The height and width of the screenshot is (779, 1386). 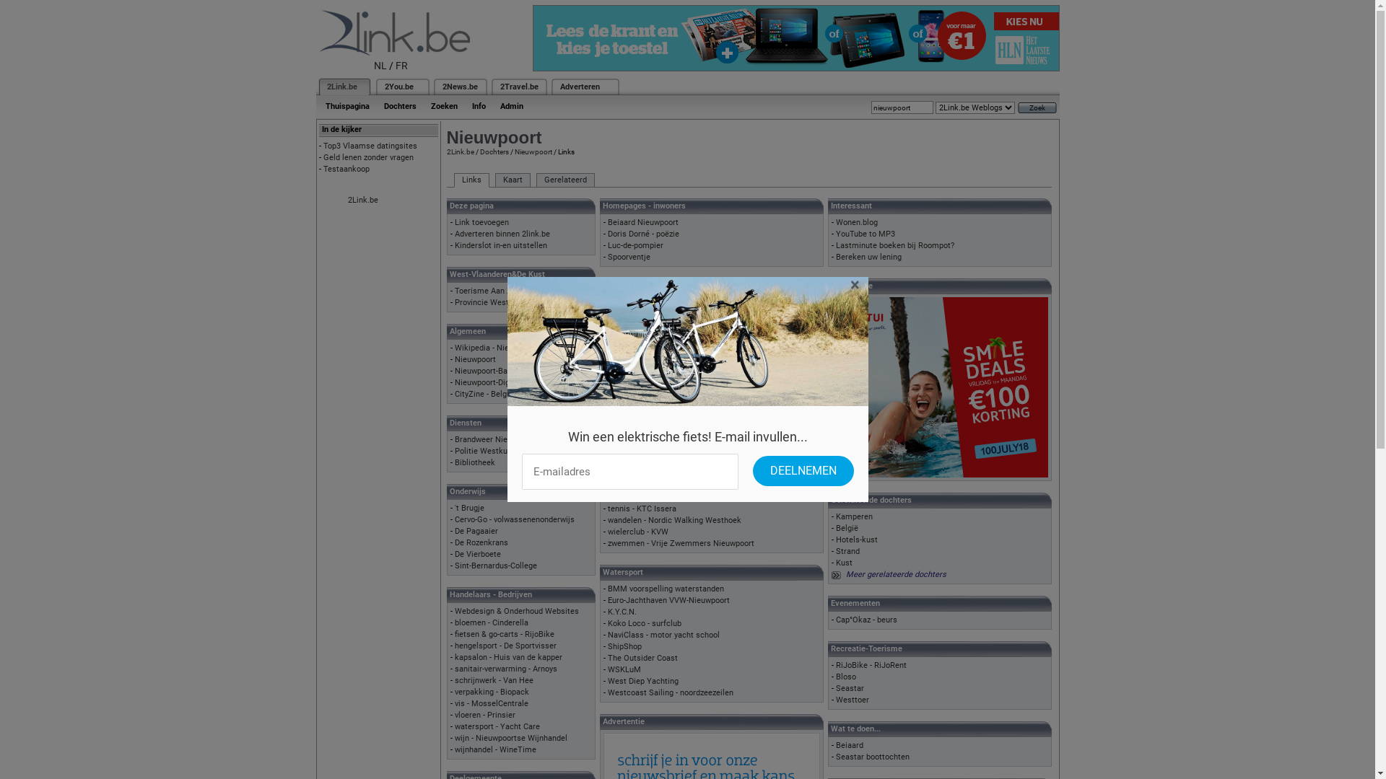 What do you see at coordinates (380, 66) in the screenshot?
I see `NL` at bounding box center [380, 66].